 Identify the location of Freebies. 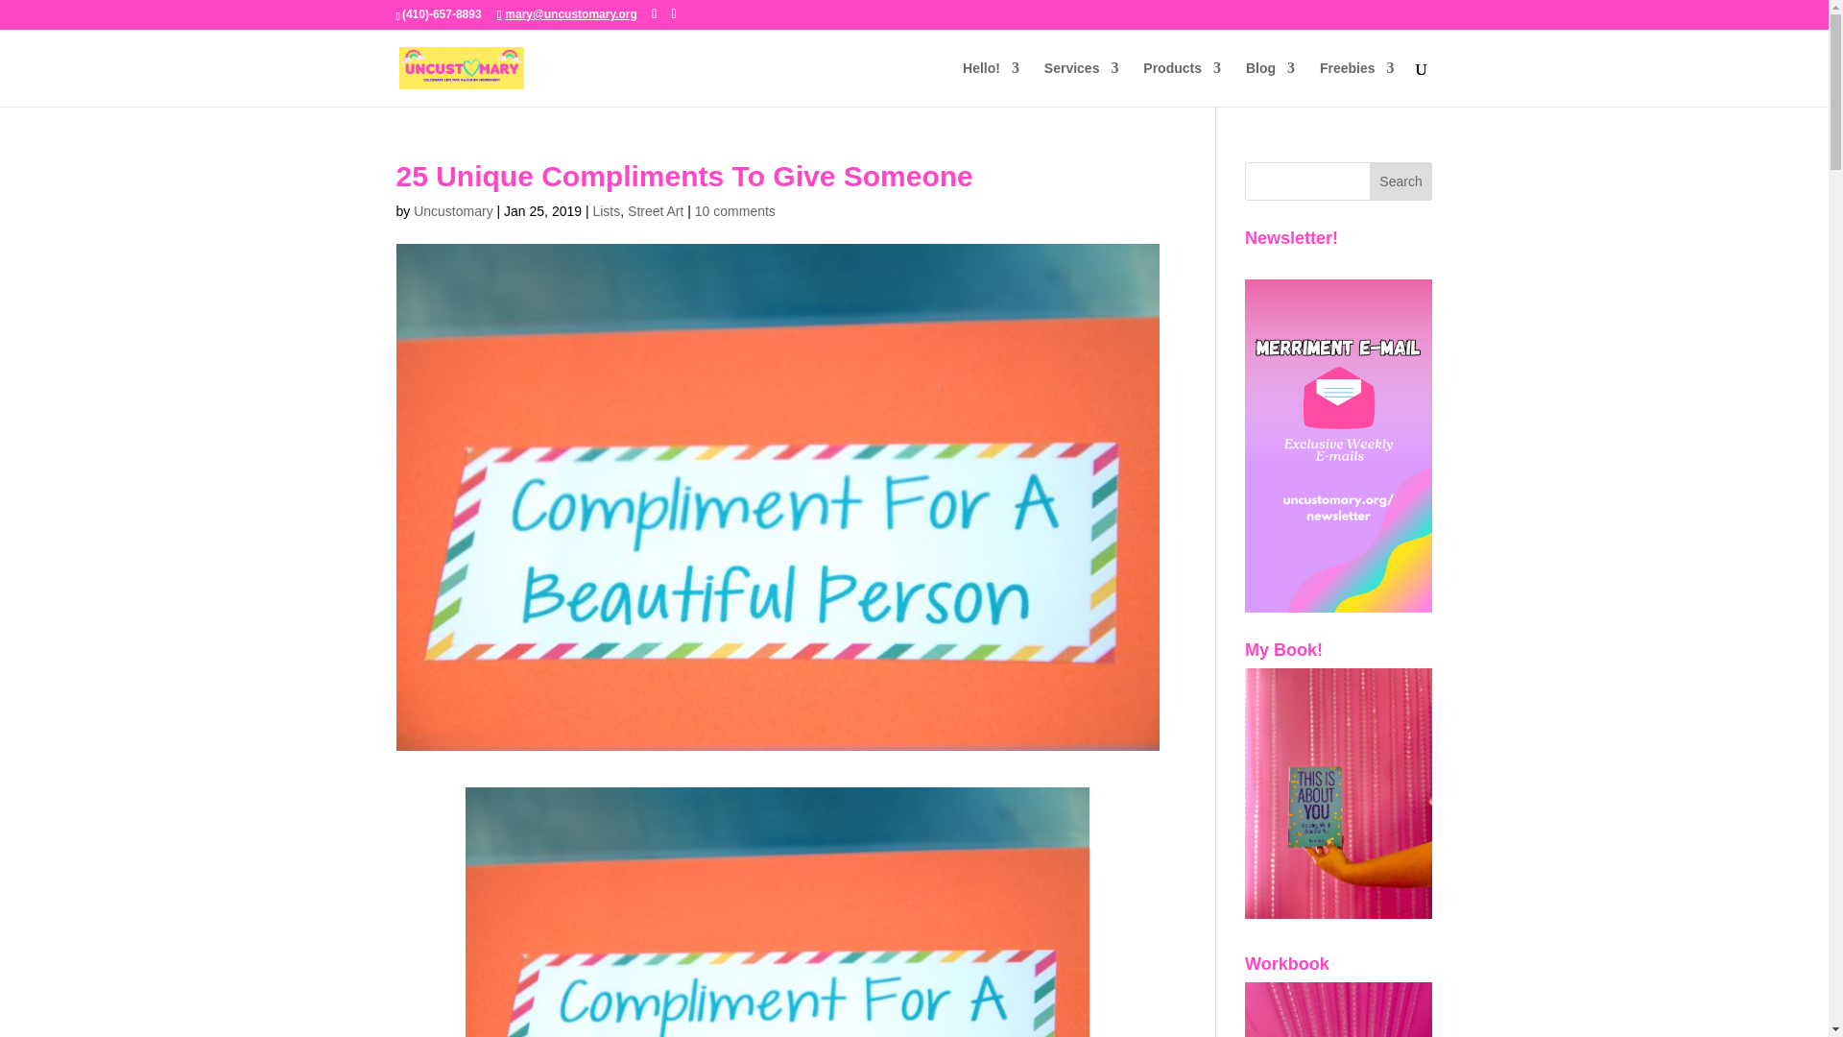
(1357, 84).